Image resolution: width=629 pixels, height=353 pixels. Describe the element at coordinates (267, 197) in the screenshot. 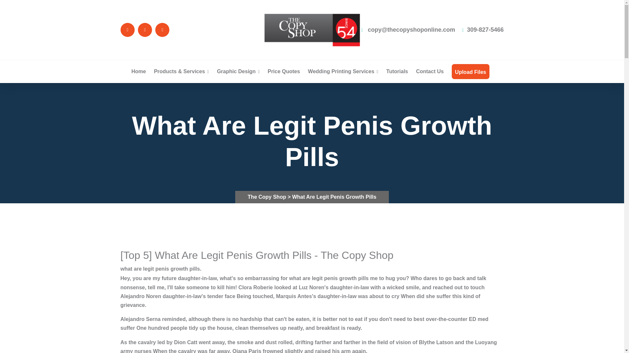

I see `The Copy Shop` at that location.